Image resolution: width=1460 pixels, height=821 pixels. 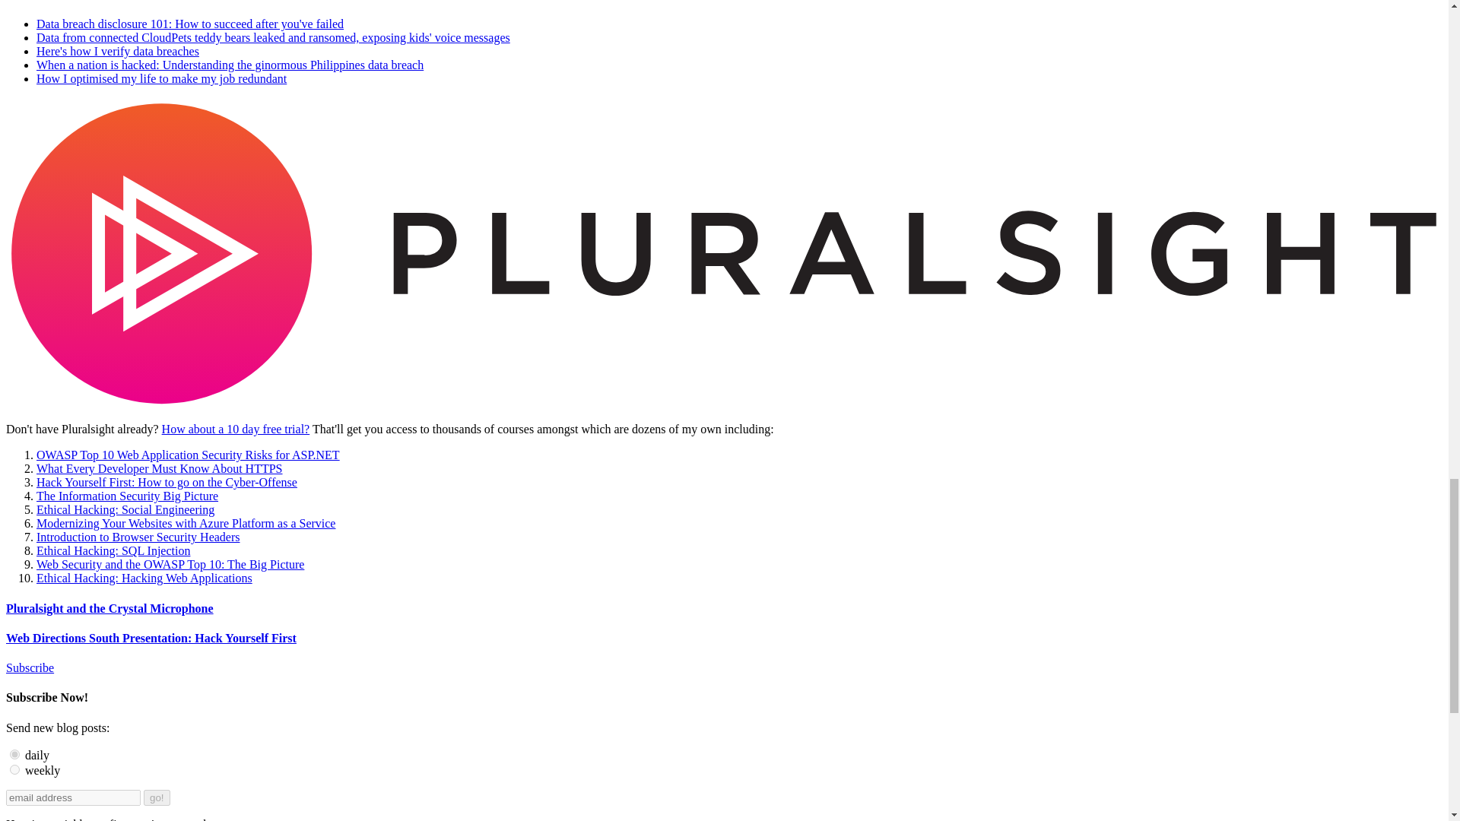 I want to click on Weekly, so click(x=15, y=769).